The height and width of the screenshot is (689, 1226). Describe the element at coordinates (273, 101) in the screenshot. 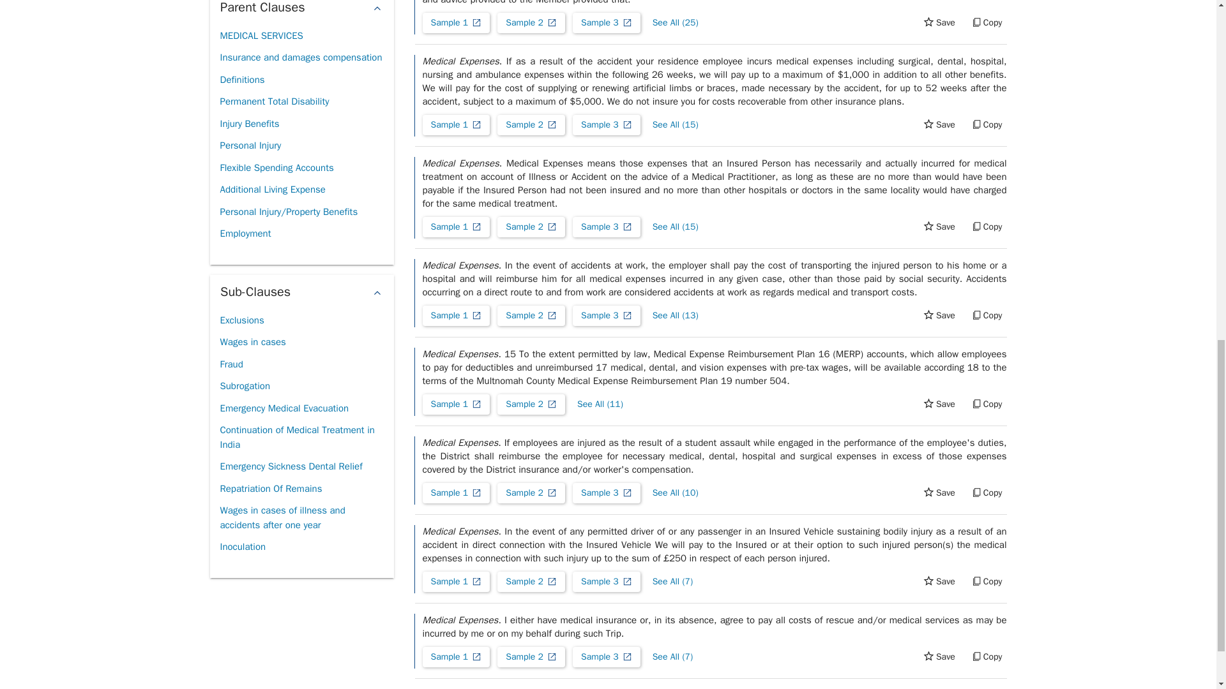

I see `Permanent Total Disability` at that location.